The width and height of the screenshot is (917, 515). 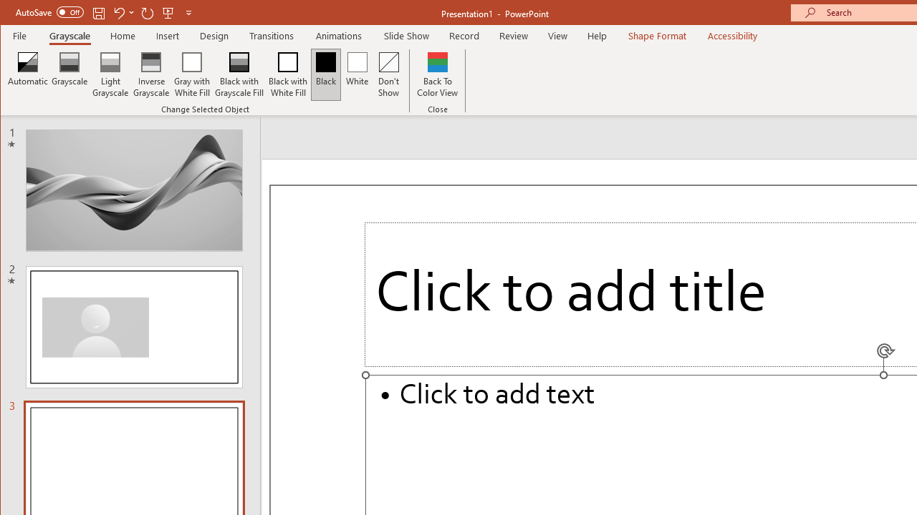 I want to click on White, so click(x=357, y=74).